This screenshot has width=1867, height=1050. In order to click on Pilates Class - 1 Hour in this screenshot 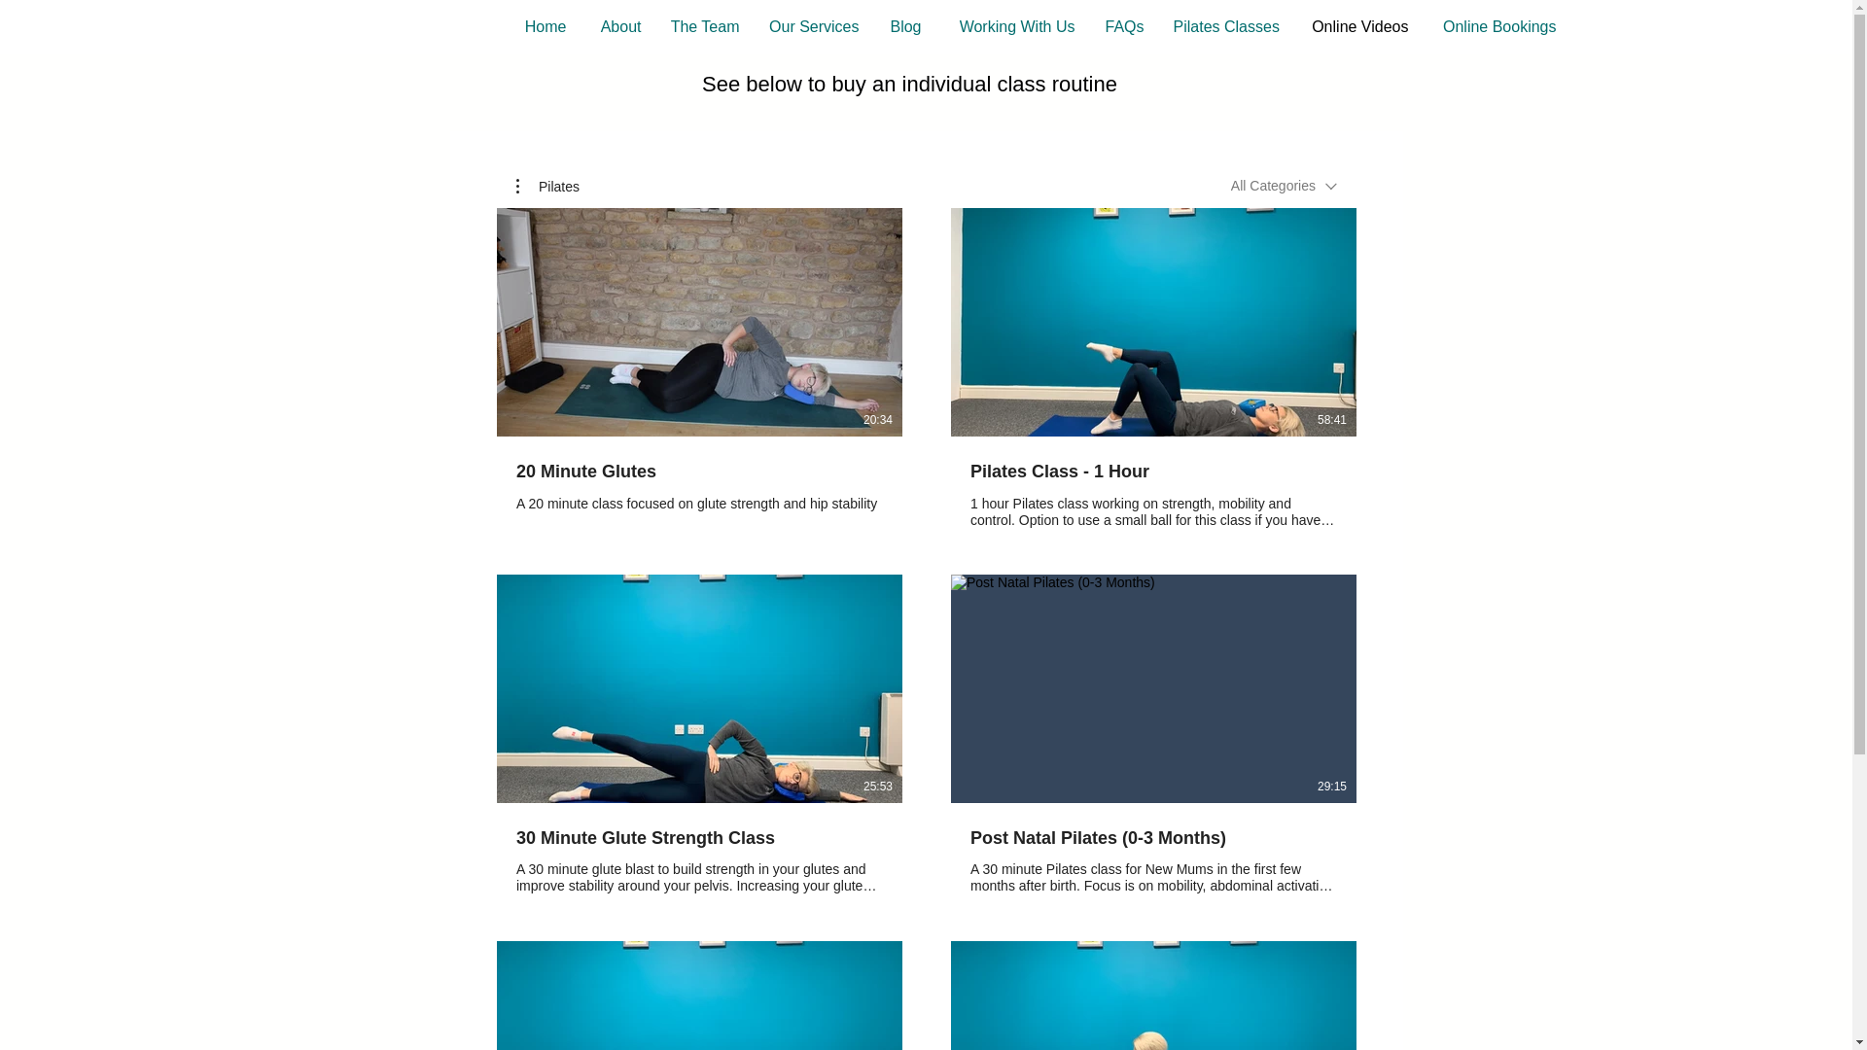, I will do `click(1153, 472)`.